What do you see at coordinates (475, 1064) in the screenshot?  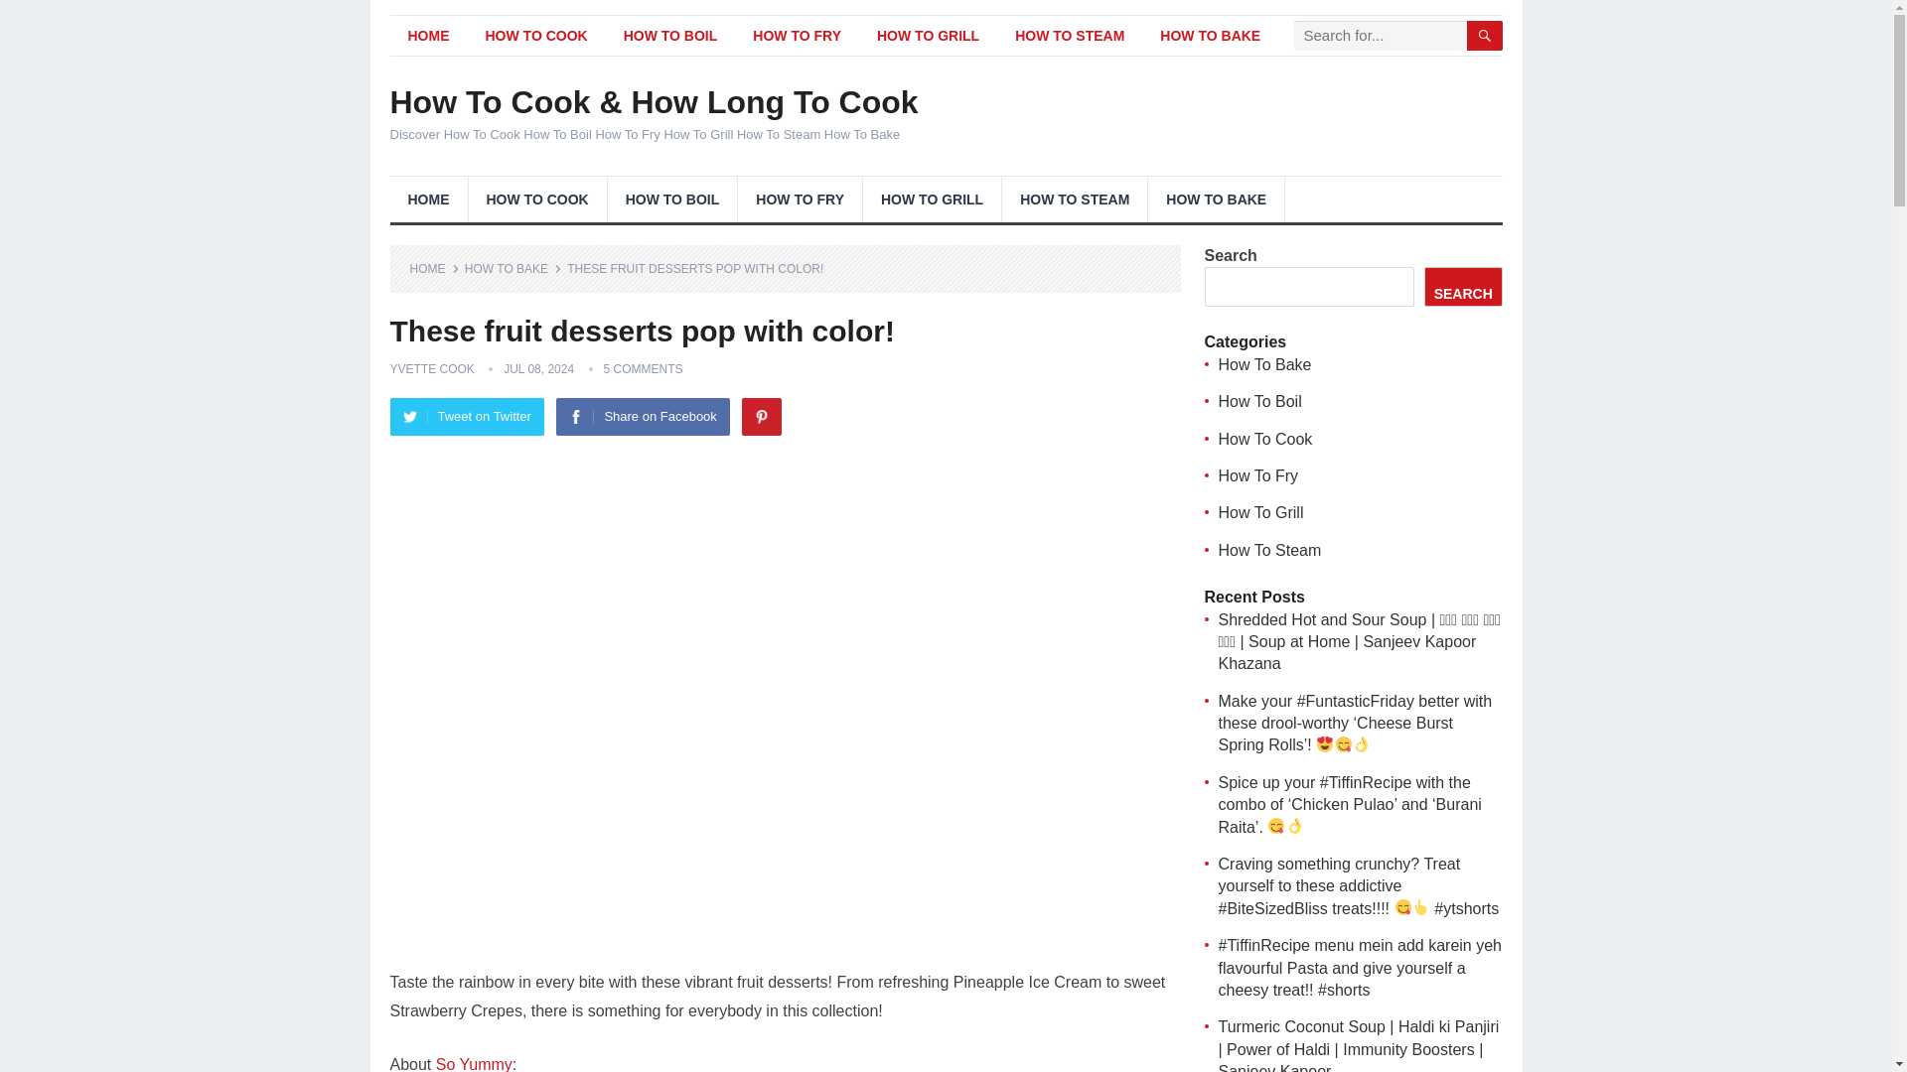 I see `Posts tagged with so yummy` at bounding box center [475, 1064].